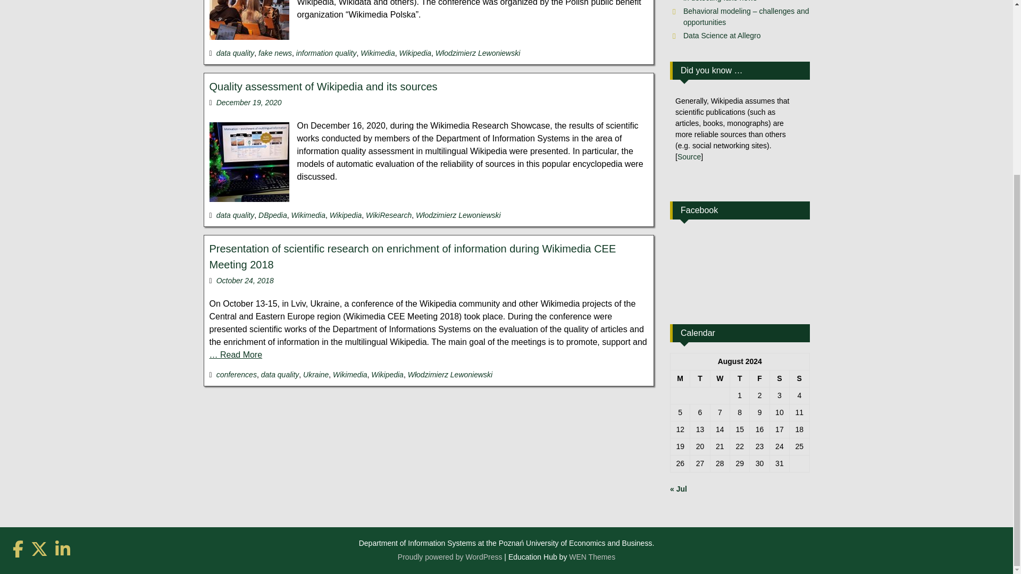 The height and width of the screenshot is (574, 1021). I want to click on WikiResearch, so click(388, 215).